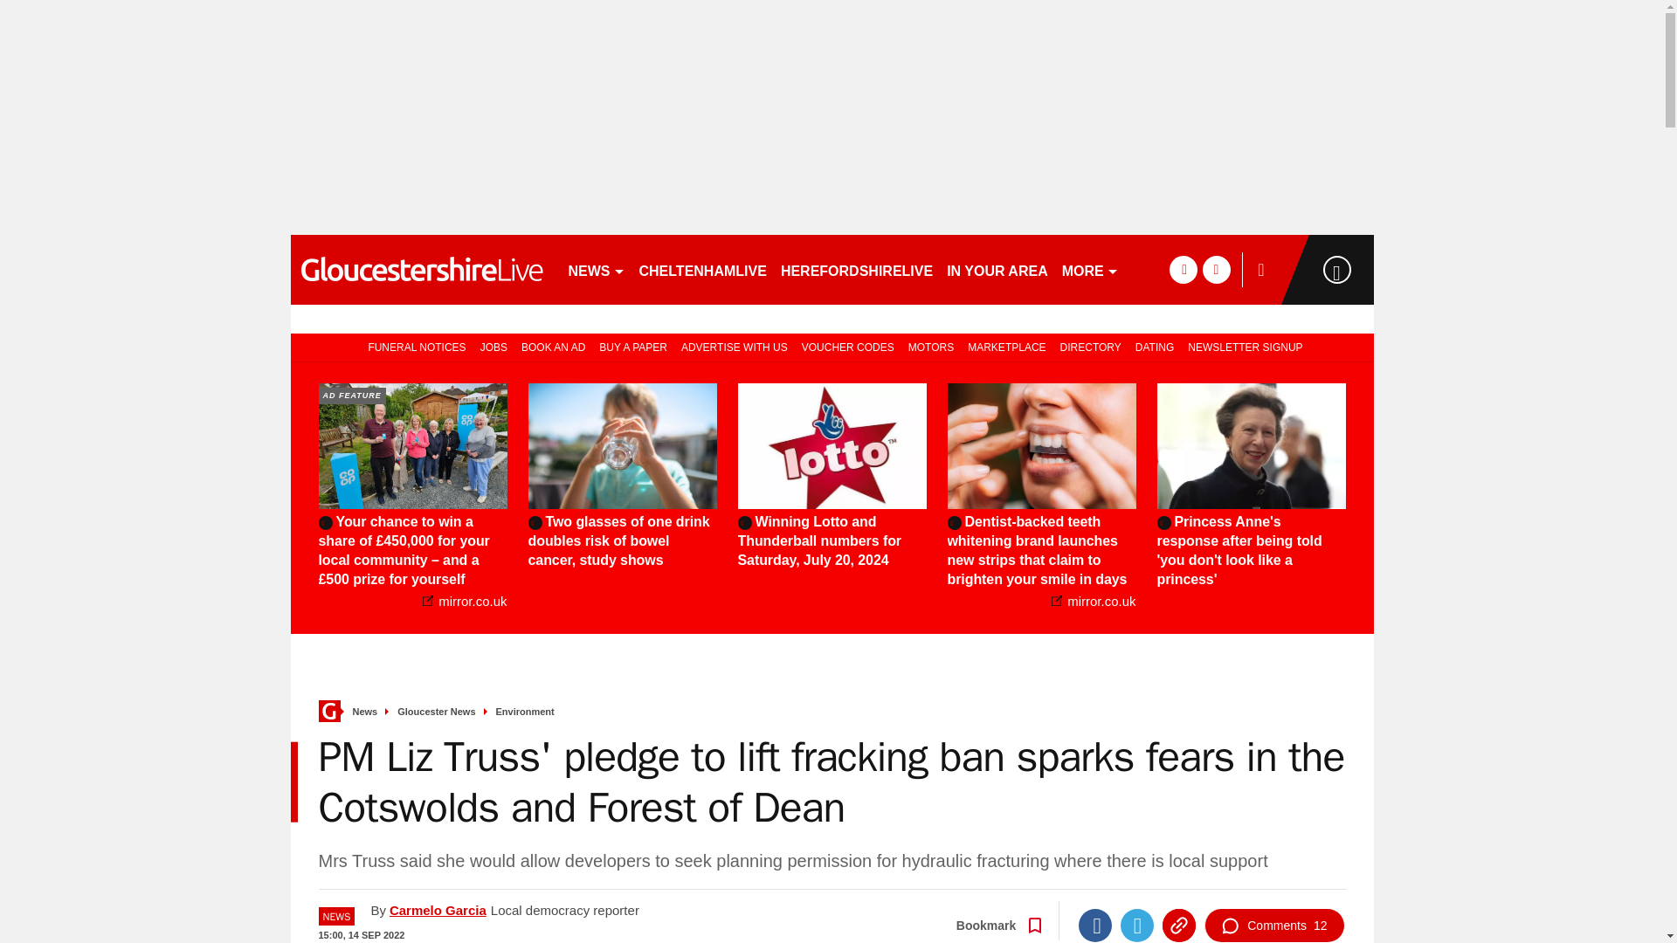 This screenshot has width=1677, height=943. I want to click on twitter, so click(1216, 269).